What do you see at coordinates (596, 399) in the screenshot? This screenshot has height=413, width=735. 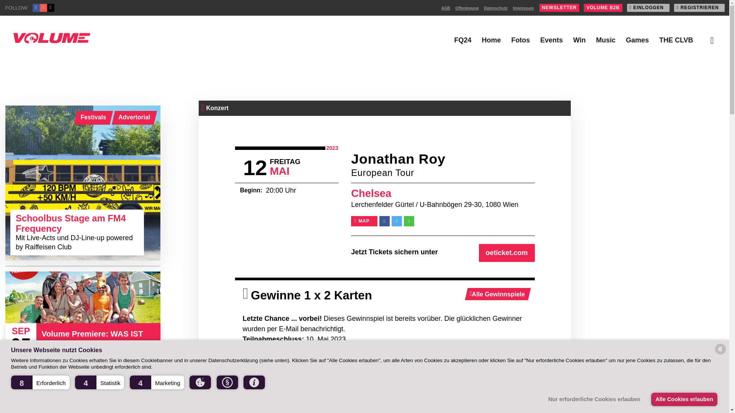 I see `Nur erforderliche Cookies erlauben` at bounding box center [596, 399].